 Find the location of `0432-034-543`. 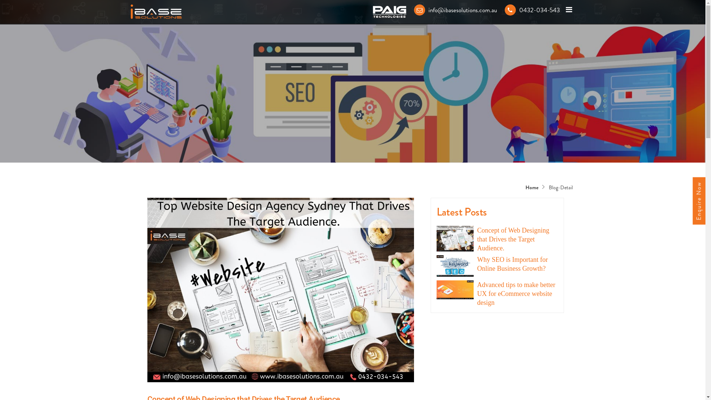

0432-034-543 is located at coordinates (531, 10).